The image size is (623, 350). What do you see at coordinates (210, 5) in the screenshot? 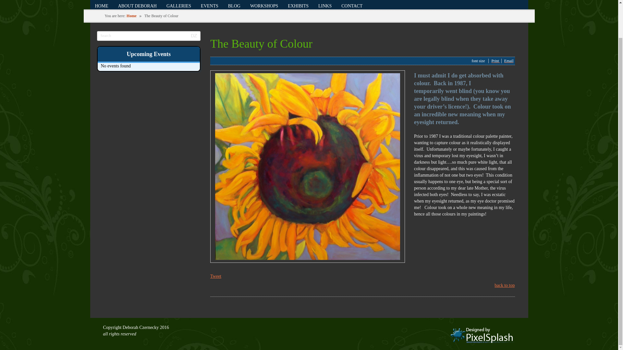
I see `EVENTS` at bounding box center [210, 5].